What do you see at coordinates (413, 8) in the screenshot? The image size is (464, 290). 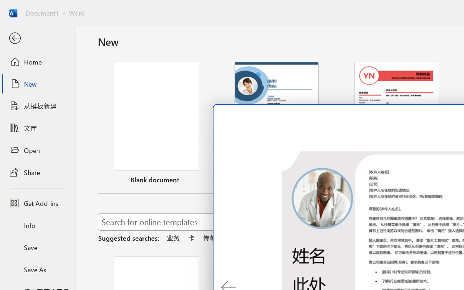 I see `Privacy Checkup` at bounding box center [413, 8].